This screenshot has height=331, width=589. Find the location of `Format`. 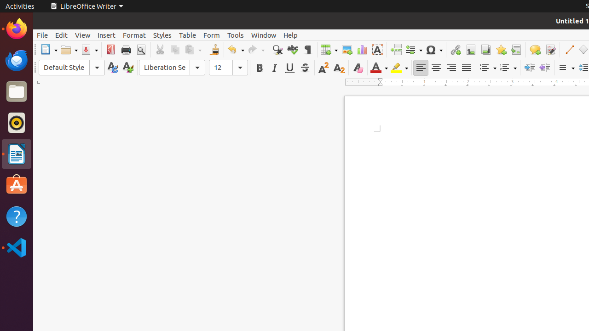

Format is located at coordinates (134, 35).